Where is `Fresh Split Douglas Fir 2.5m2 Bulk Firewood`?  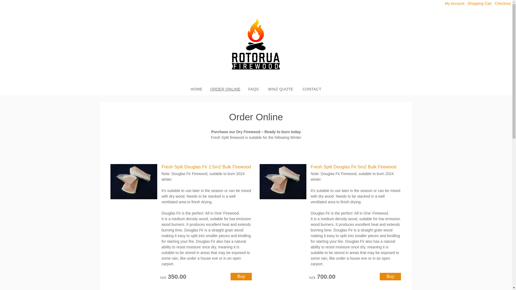
Fresh Split Douglas Fir 2.5m2 Bulk Firewood is located at coordinates (206, 167).